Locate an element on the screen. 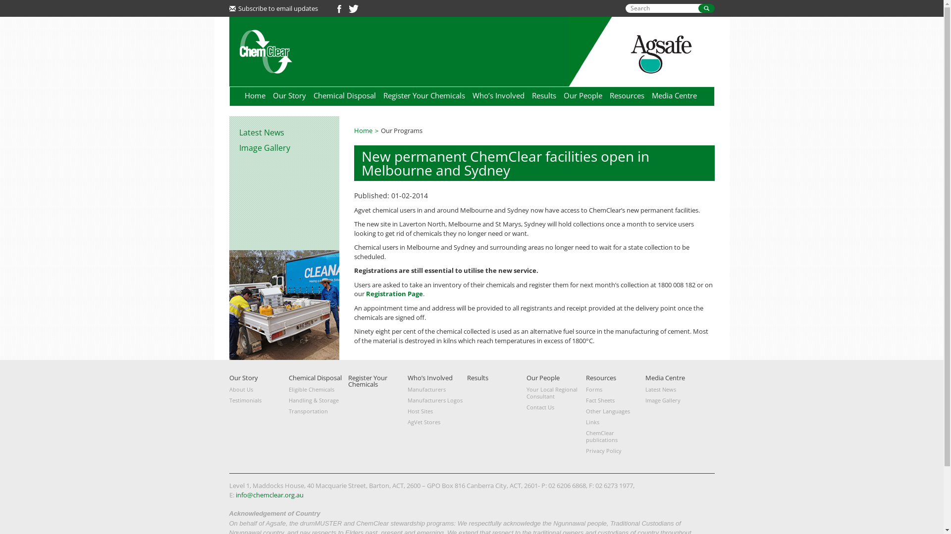 The height and width of the screenshot is (534, 951). Chemical Disposal is located at coordinates (344, 95).